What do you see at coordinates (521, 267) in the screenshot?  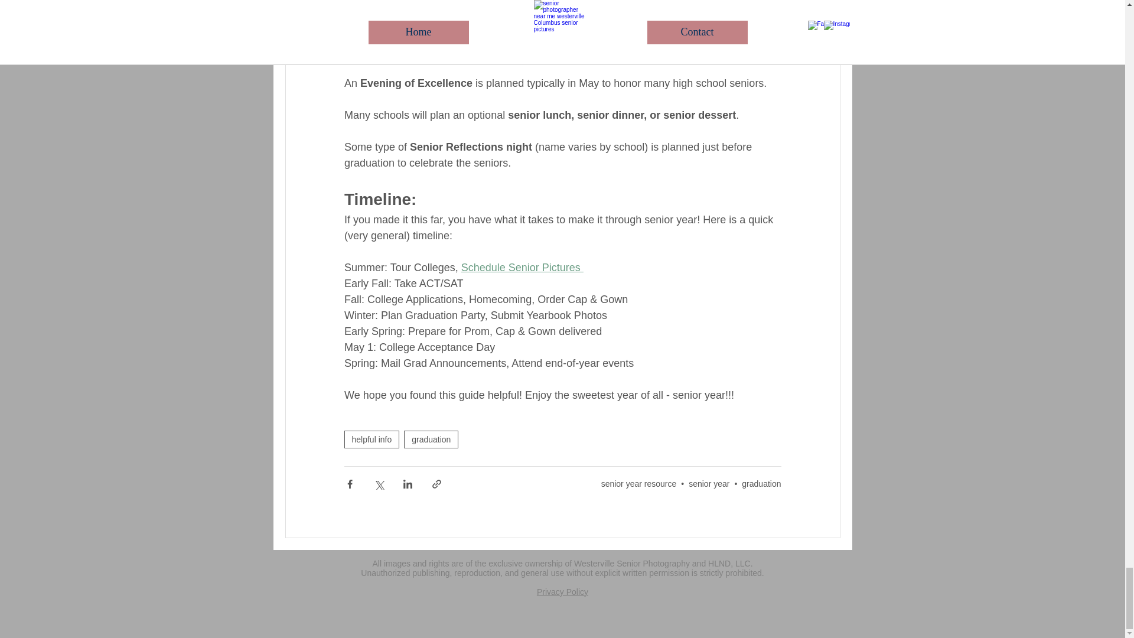 I see `Schedule Senior Pictures ` at bounding box center [521, 267].